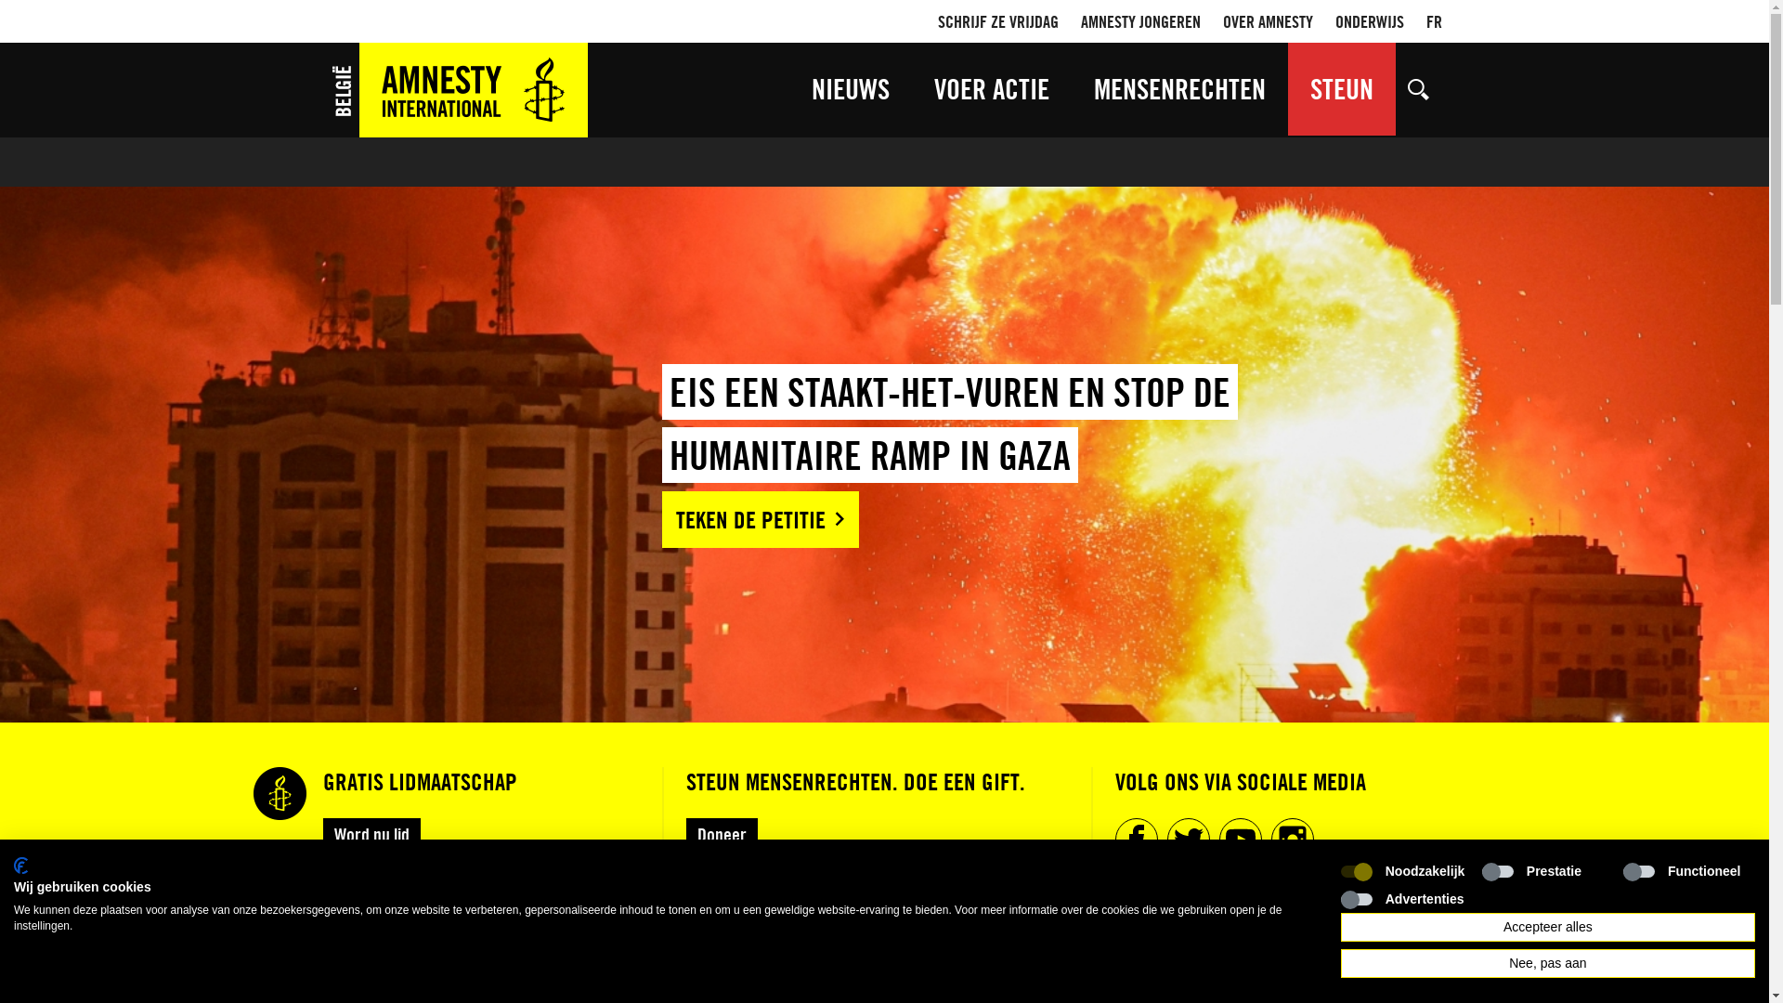 The height and width of the screenshot is (1003, 1783). What do you see at coordinates (1267, 21) in the screenshot?
I see `OVER AMNESTY` at bounding box center [1267, 21].